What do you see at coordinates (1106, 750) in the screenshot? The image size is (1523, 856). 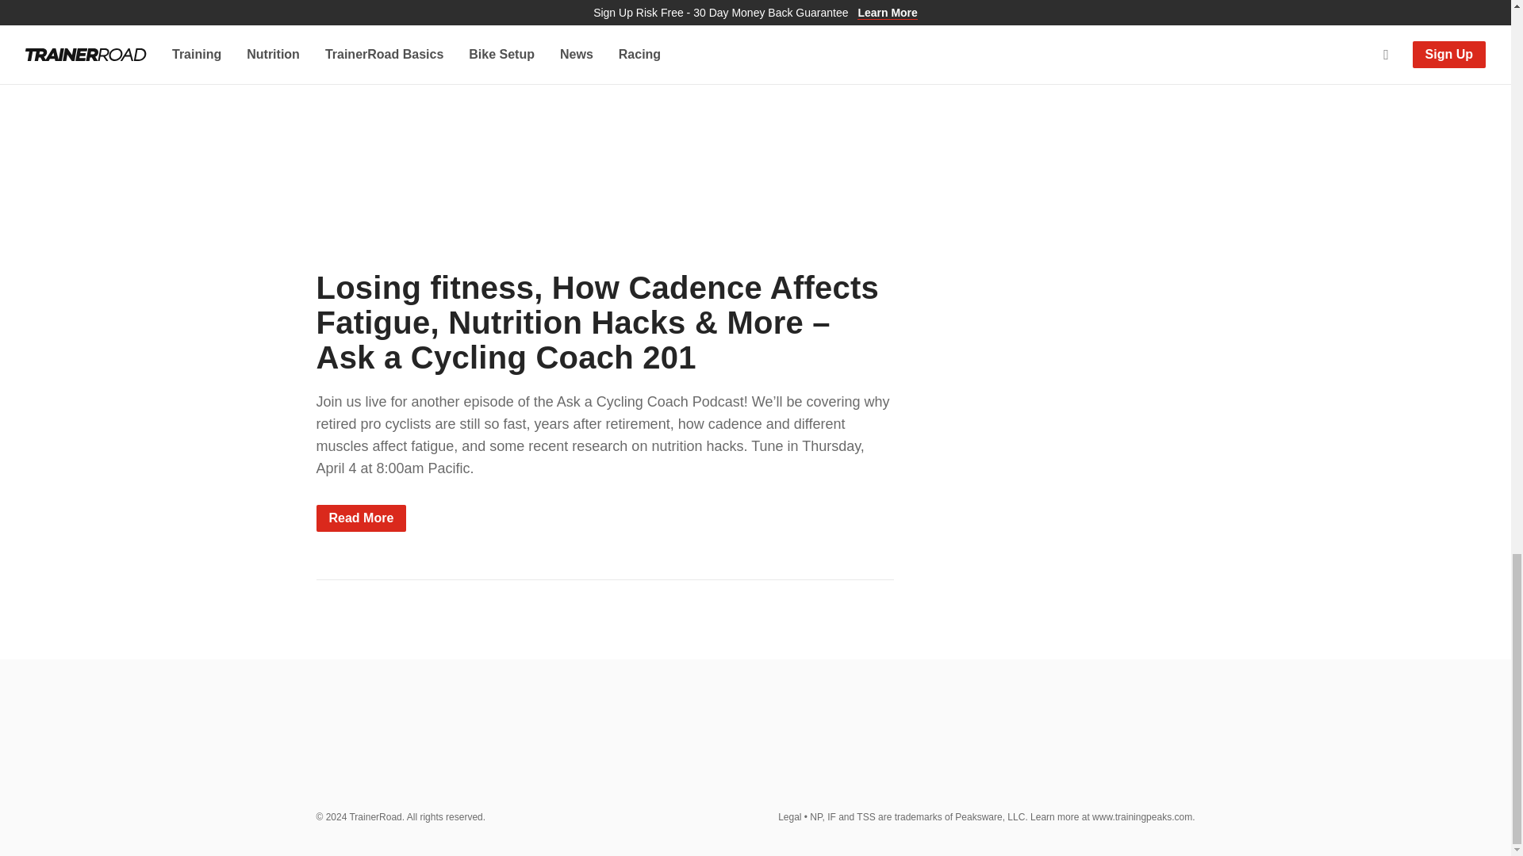 I see `Subscribe to TrainerRoad on YouTube` at bounding box center [1106, 750].